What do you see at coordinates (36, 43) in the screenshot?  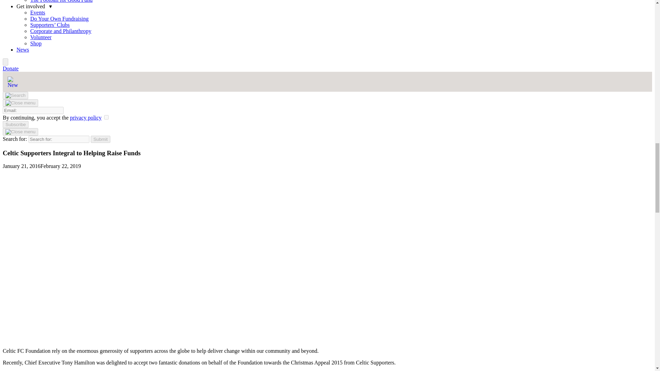 I see `Shop` at bounding box center [36, 43].